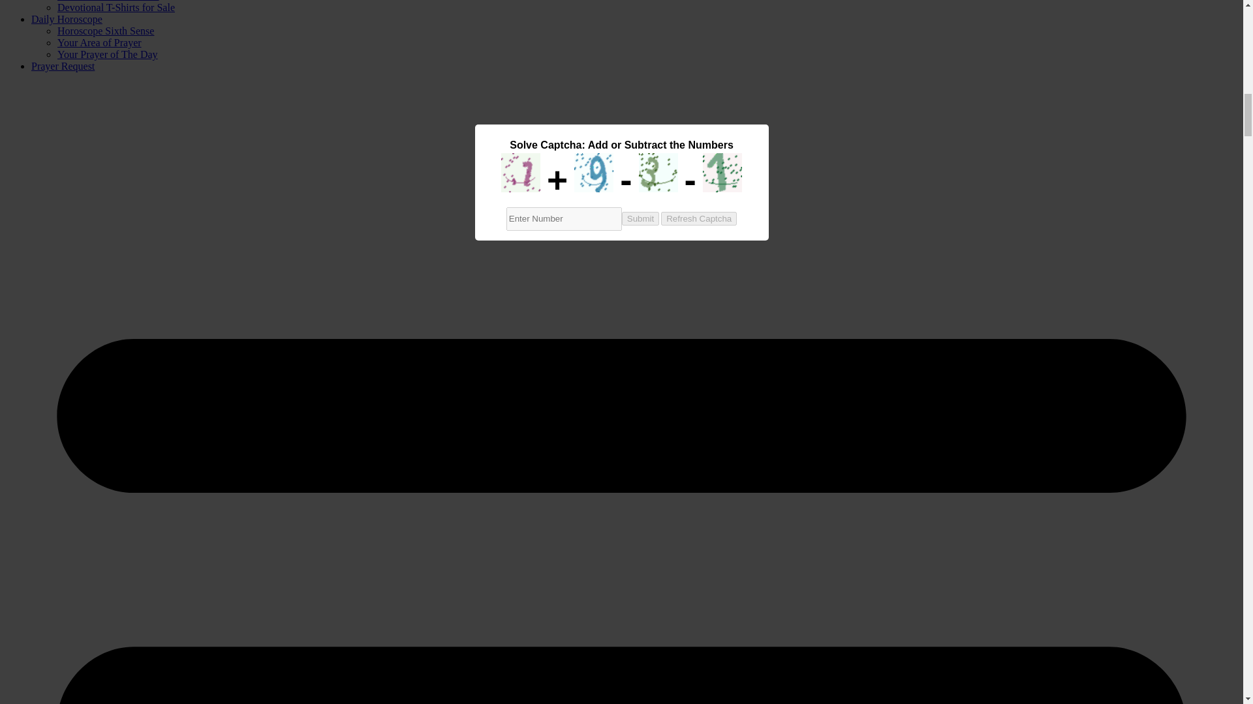 The image size is (1253, 704). Describe the element at coordinates (107, 53) in the screenshot. I see `Your Prayer of The Day` at that location.